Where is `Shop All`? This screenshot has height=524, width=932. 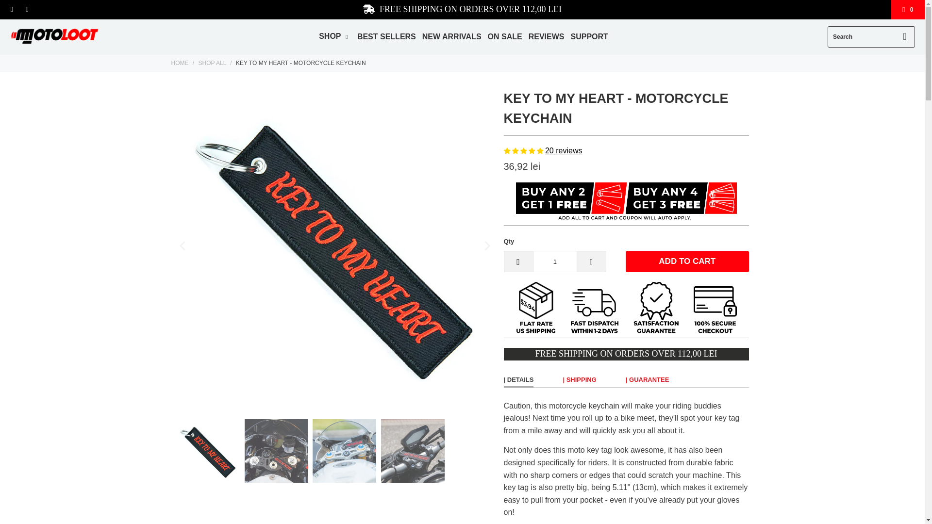 Shop All is located at coordinates (212, 63).